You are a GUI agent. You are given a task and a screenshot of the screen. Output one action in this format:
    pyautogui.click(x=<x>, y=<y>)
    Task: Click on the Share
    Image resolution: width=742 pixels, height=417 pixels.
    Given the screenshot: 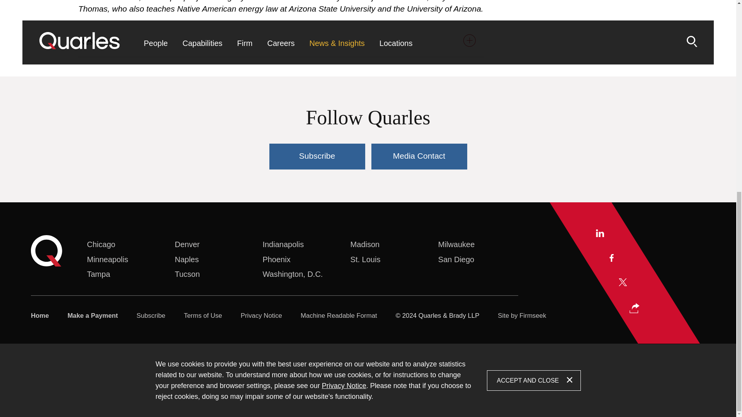 What is the action you would take?
    pyautogui.click(x=635, y=308)
    